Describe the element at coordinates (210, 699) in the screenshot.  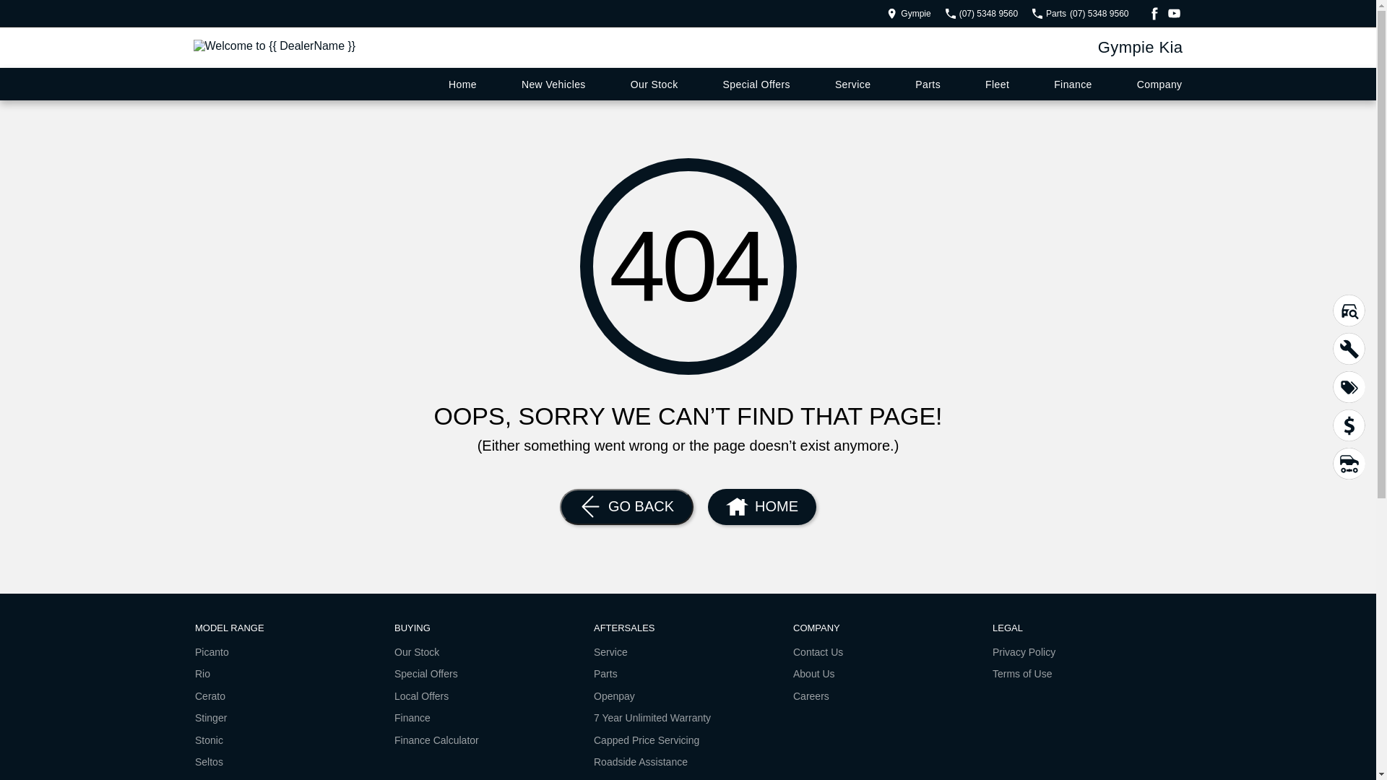
I see `Cerato` at that location.